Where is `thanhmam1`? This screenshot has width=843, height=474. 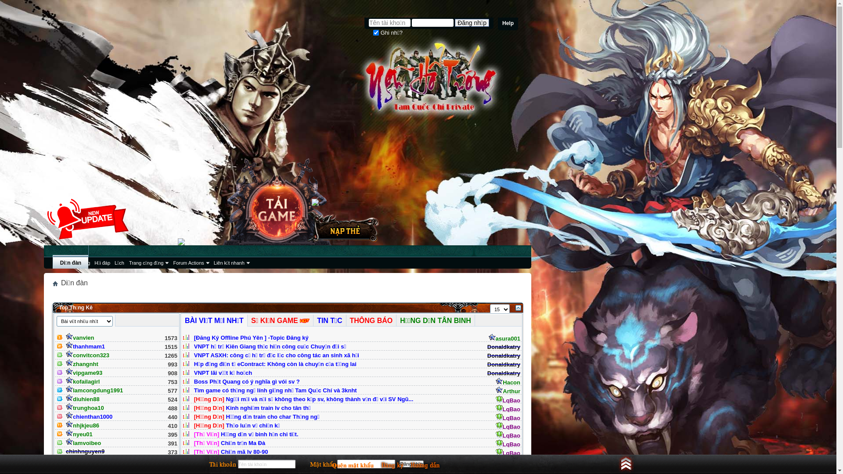 thanhmam1 is located at coordinates (85, 347).